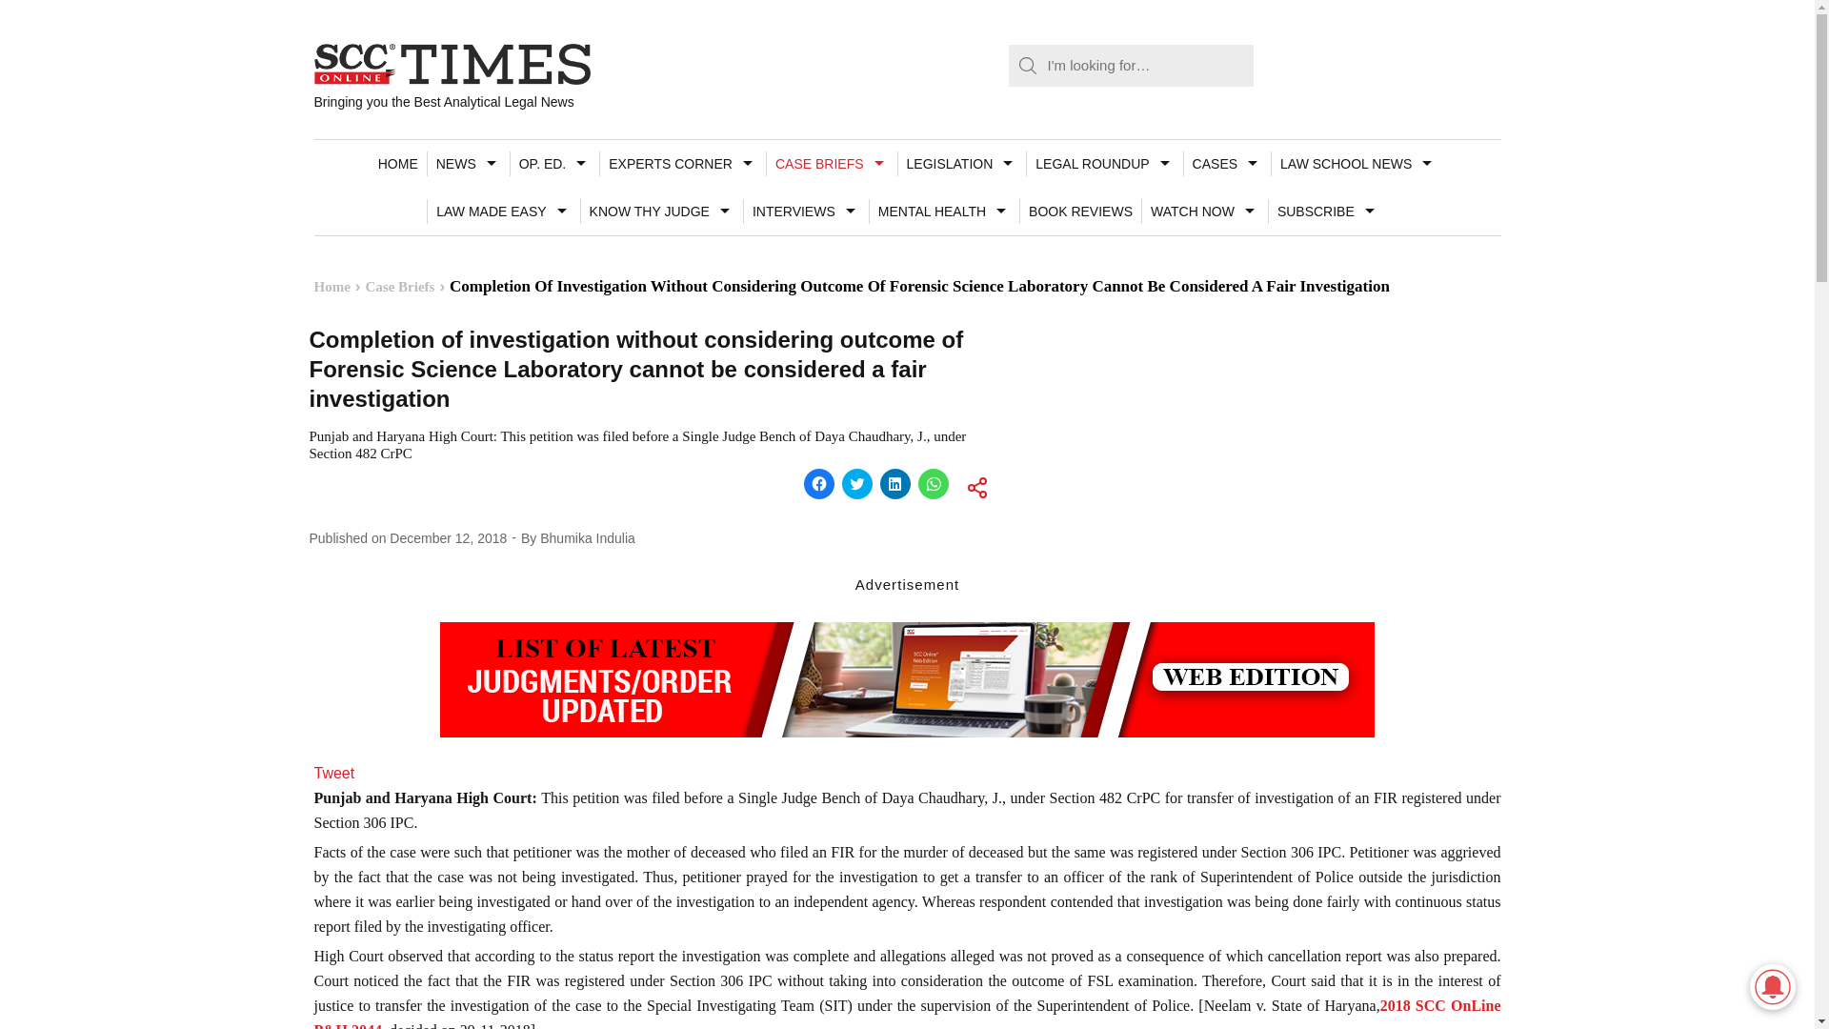 The image size is (1829, 1029). Describe the element at coordinates (934, 484) in the screenshot. I see `Click to share on WhatsApp` at that location.